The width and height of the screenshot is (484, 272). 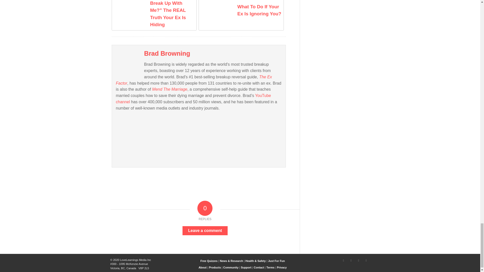 I want to click on Mail, so click(x=366, y=260).